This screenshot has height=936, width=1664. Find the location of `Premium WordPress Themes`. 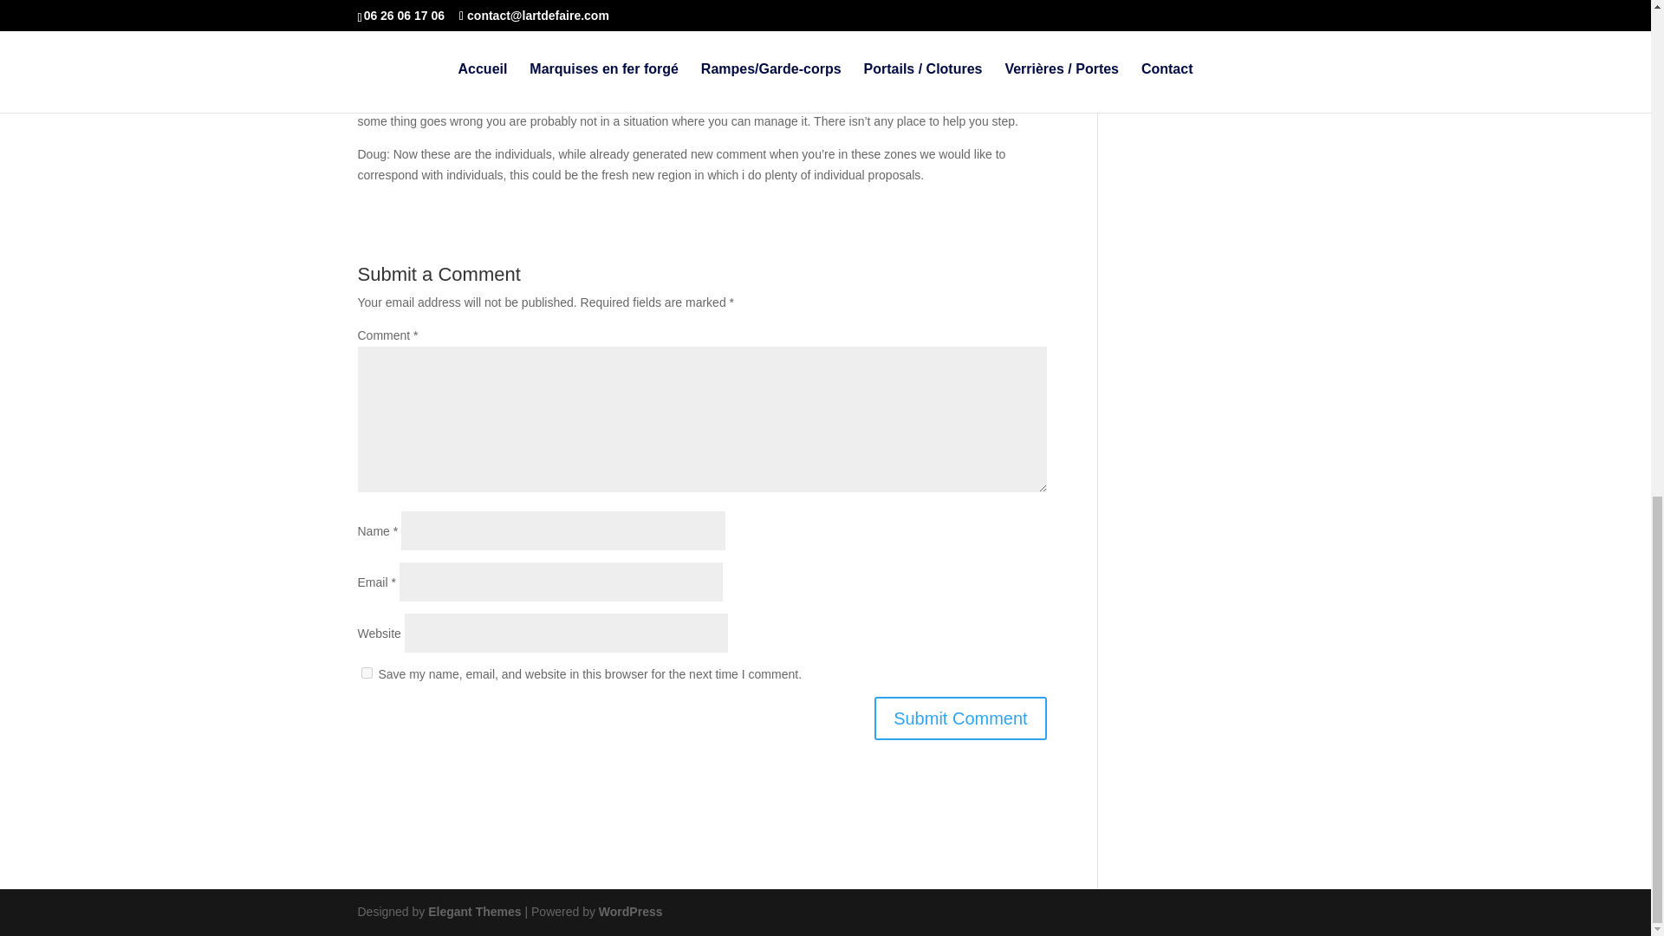

Premium WordPress Themes is located at coordinates (473, 912).